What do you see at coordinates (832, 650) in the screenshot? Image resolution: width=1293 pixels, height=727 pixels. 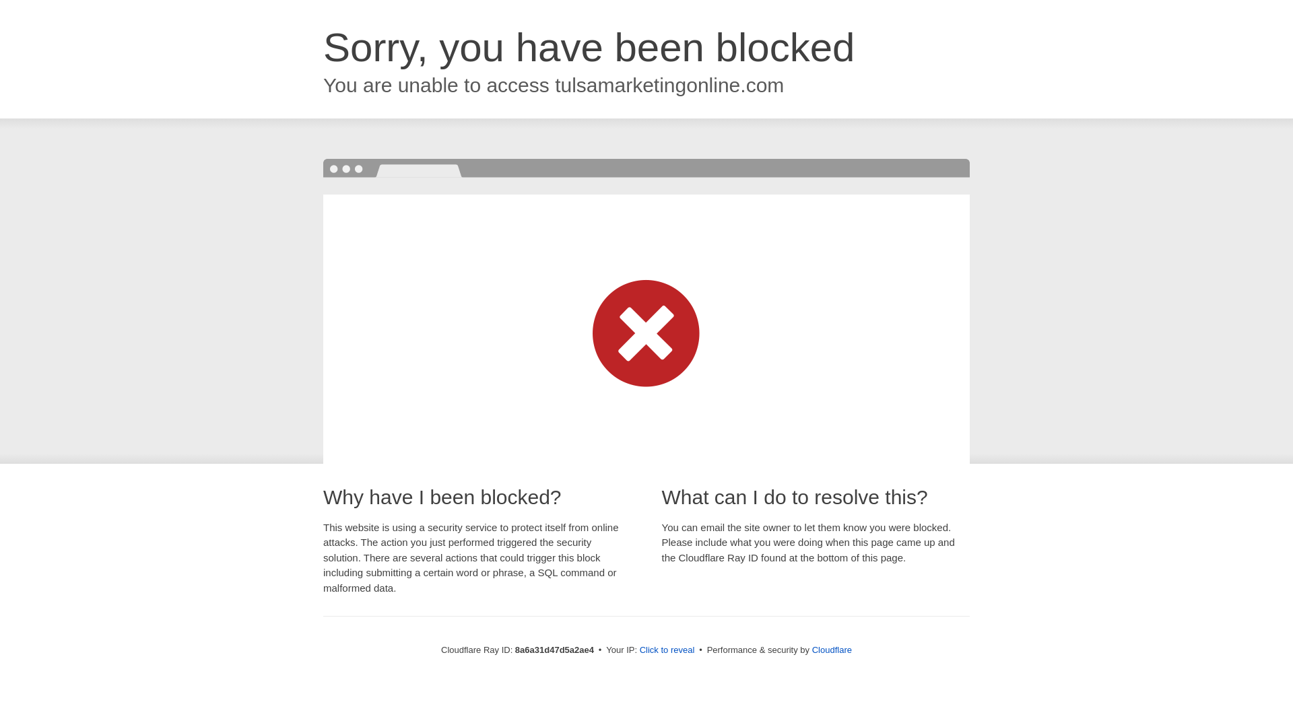 I see `Cloudflare` at bounding box center [832, 650].